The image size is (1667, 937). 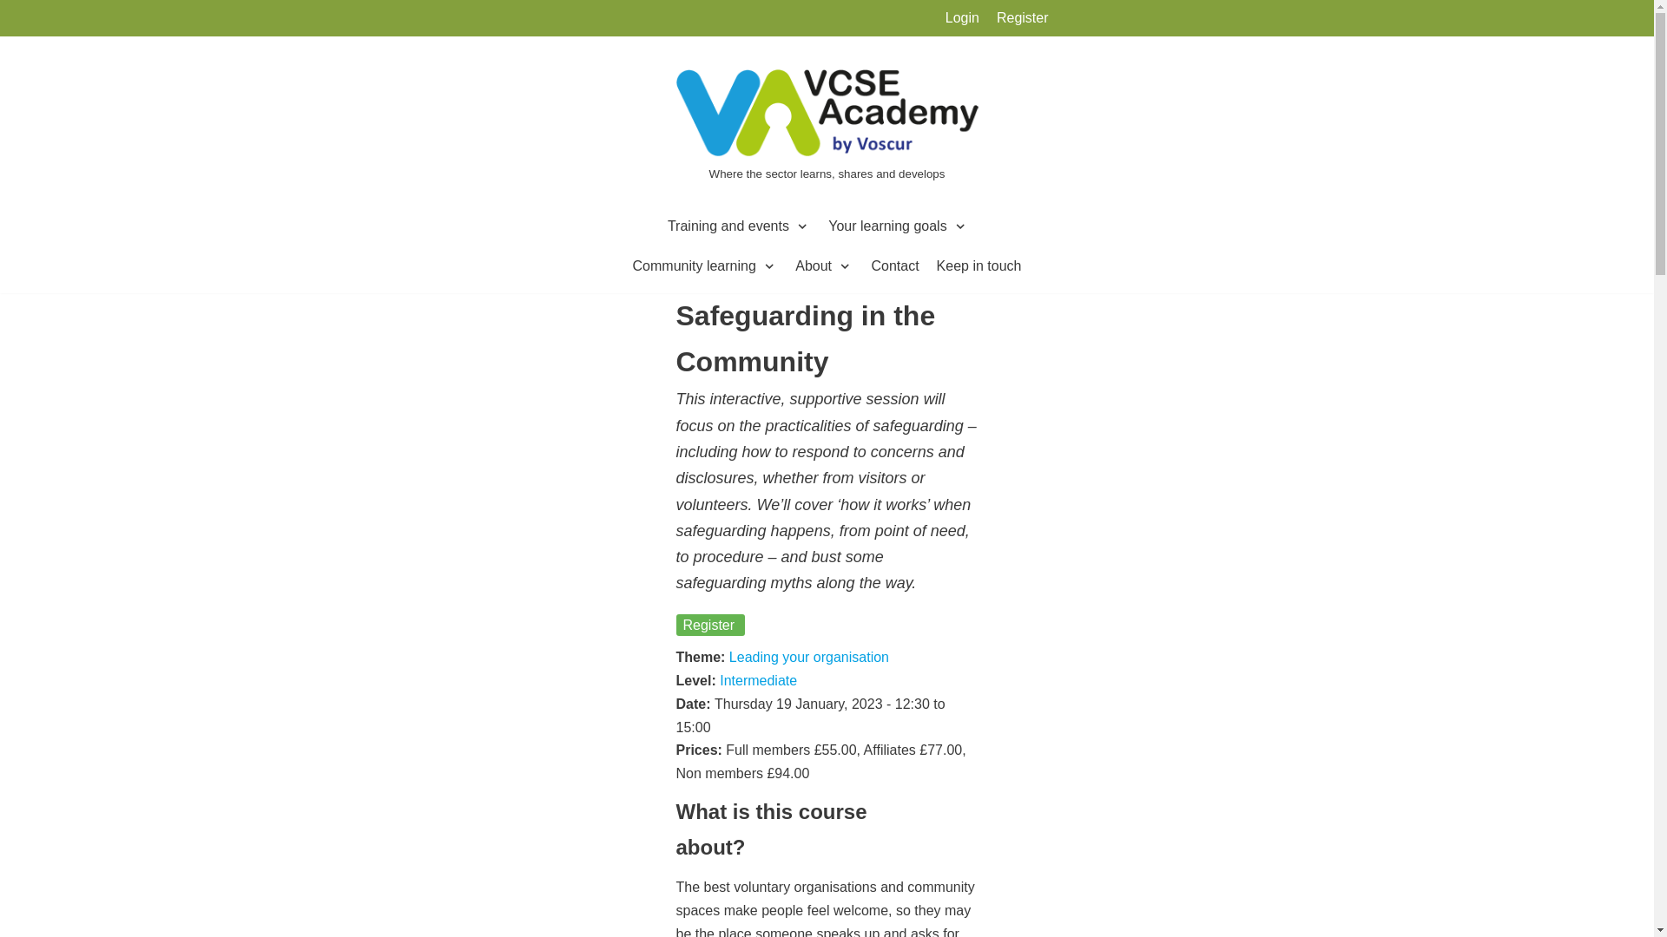 I want to click on Register, so click(x=1023, y=17).